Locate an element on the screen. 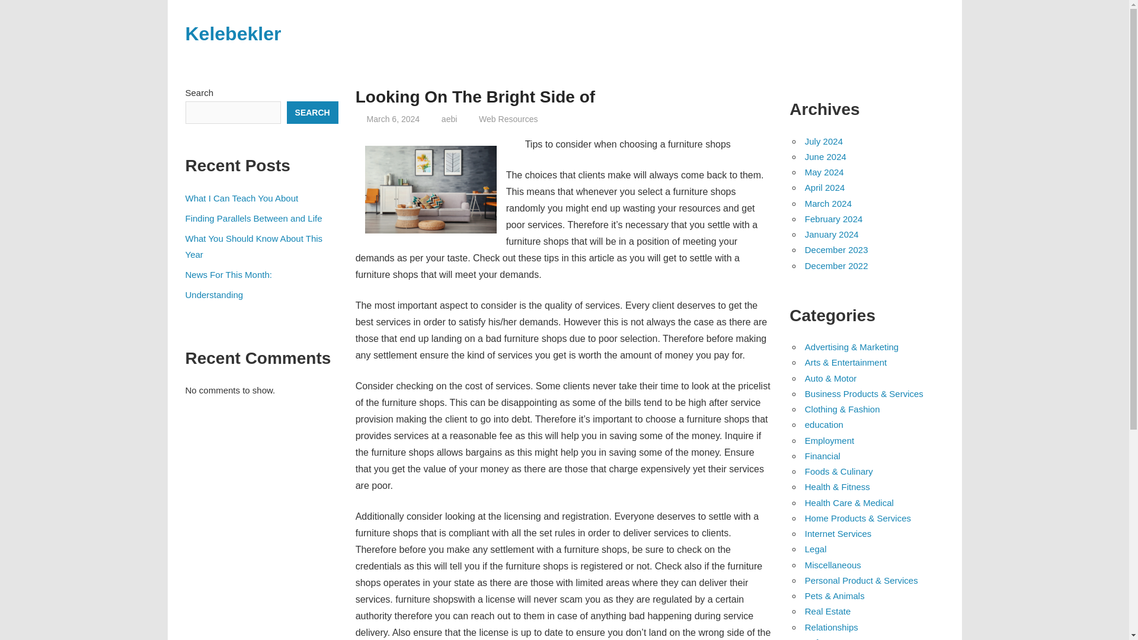  February 2024 is located at coordinates (833, 219).